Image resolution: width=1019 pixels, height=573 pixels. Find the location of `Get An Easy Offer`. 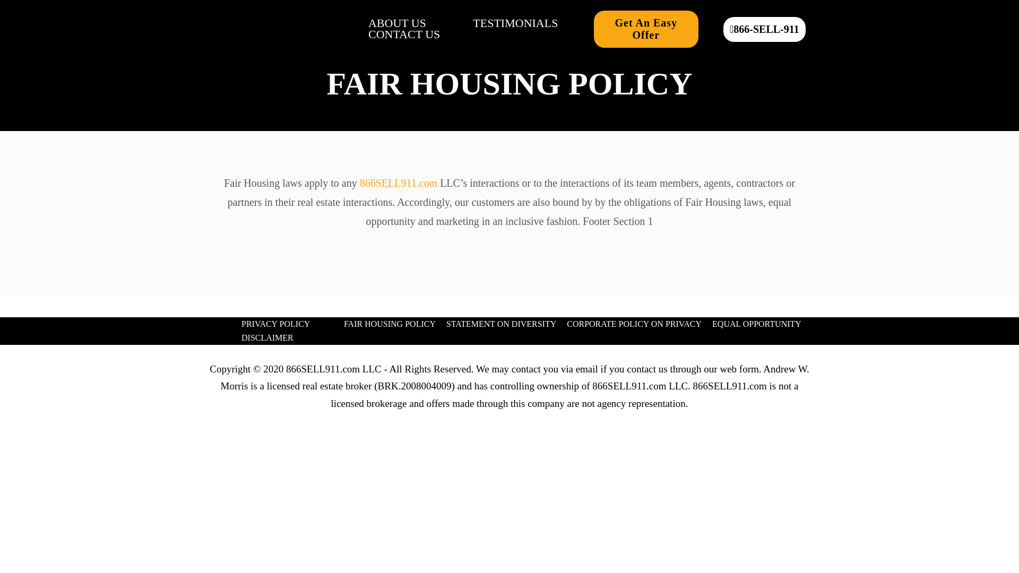

Get An Easy Offer is located at coordinates (646, 29).